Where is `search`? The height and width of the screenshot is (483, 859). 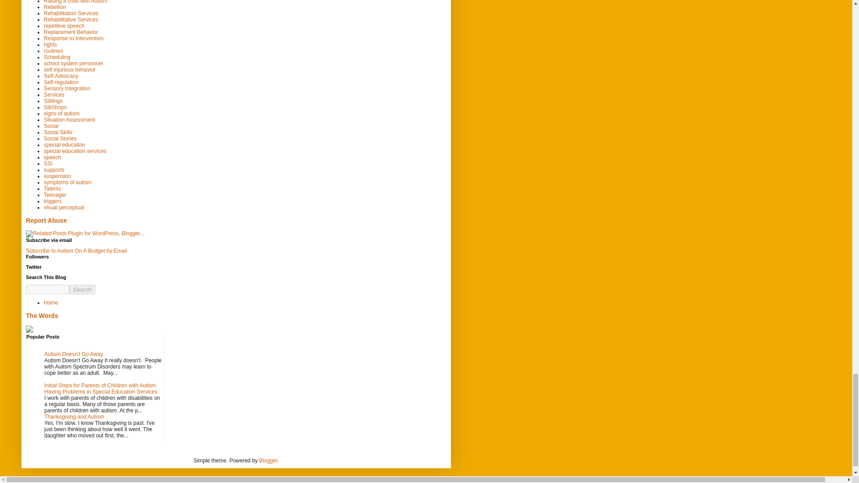
search is located at coordinates (47, 289).